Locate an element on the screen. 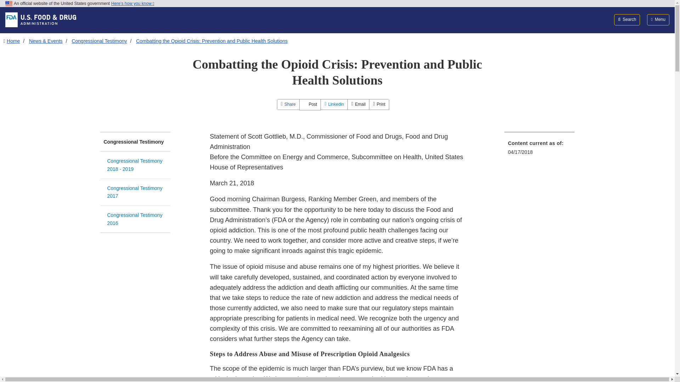 The height and width of the screenshot is (382, 680).   Search is located at coordinates (627, 19).